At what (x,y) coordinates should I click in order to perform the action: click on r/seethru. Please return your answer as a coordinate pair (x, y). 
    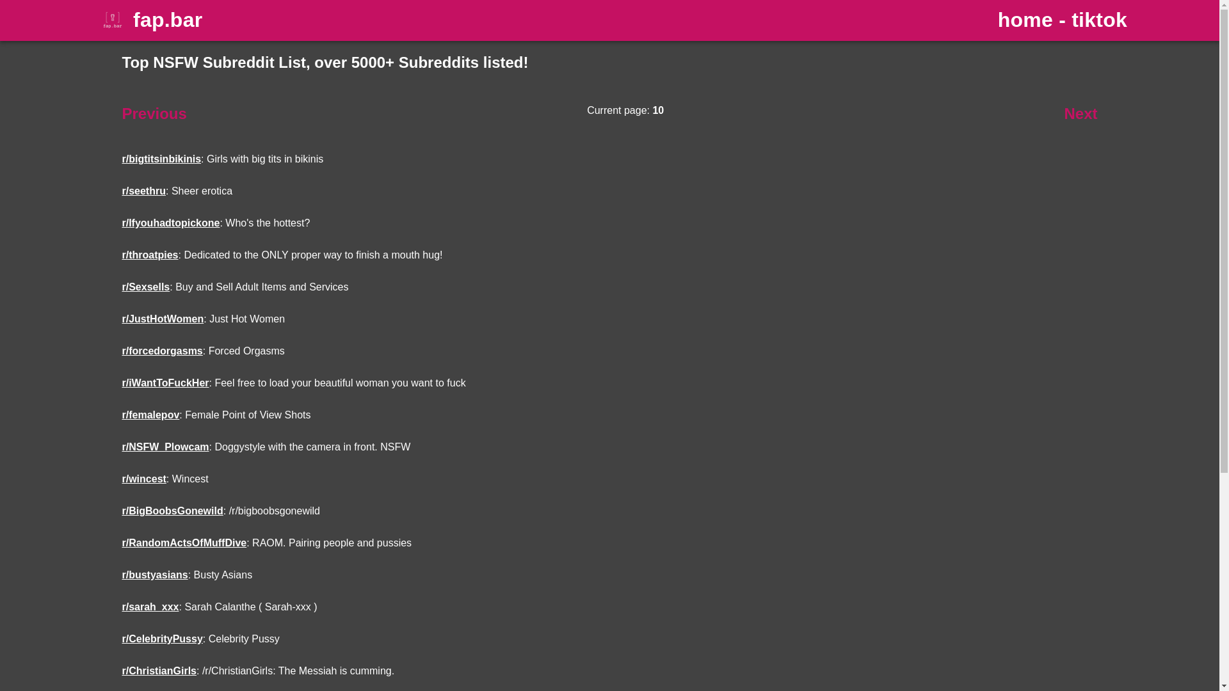
    Looking at the image, I should click on (143, 191).